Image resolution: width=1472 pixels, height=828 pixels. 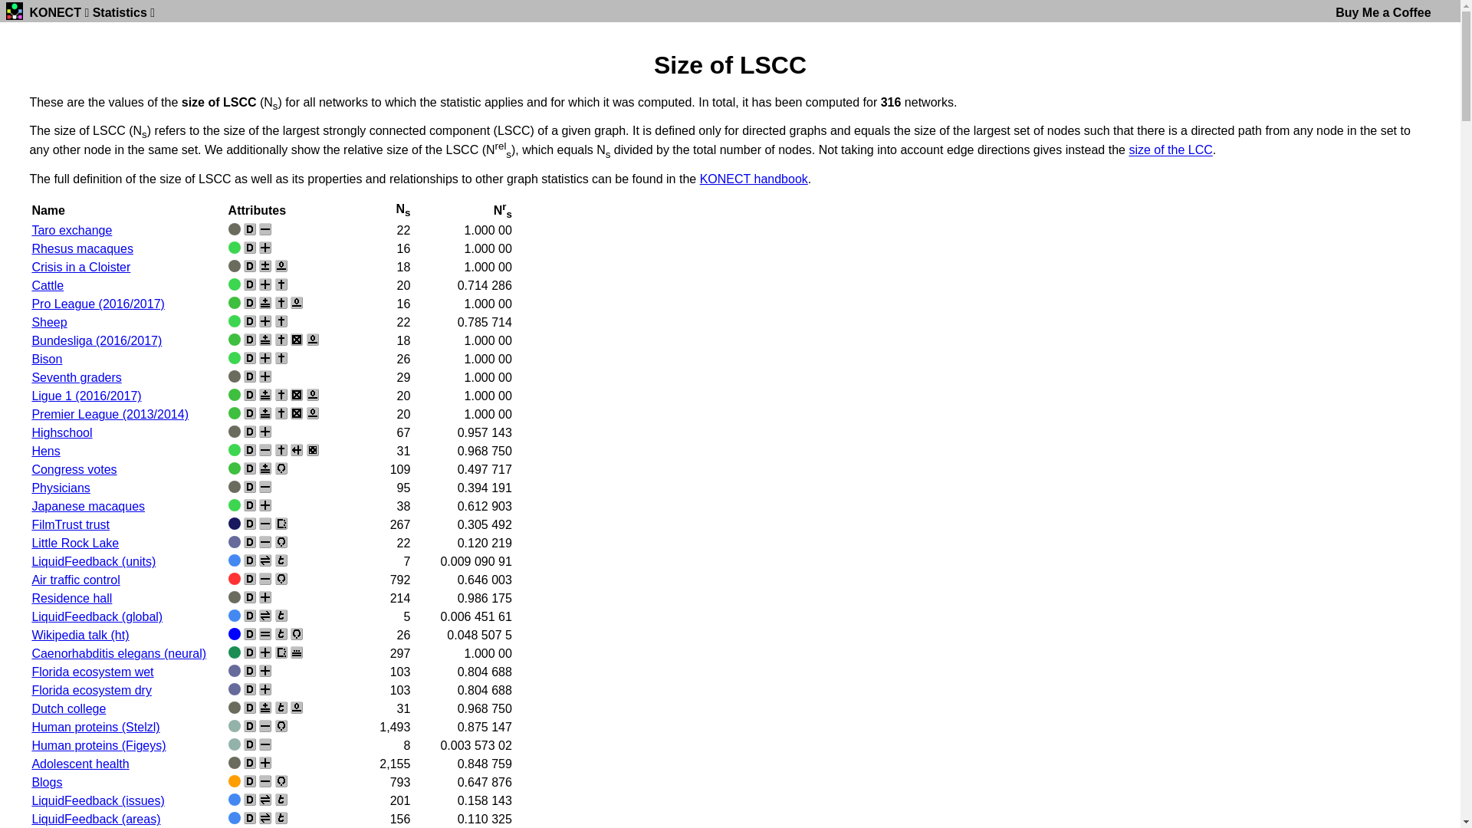 What do you see at coordinates (281, 800) in the screenshot?
I see `Edges are annotated with timestamps` at bounding box center [281, 800].